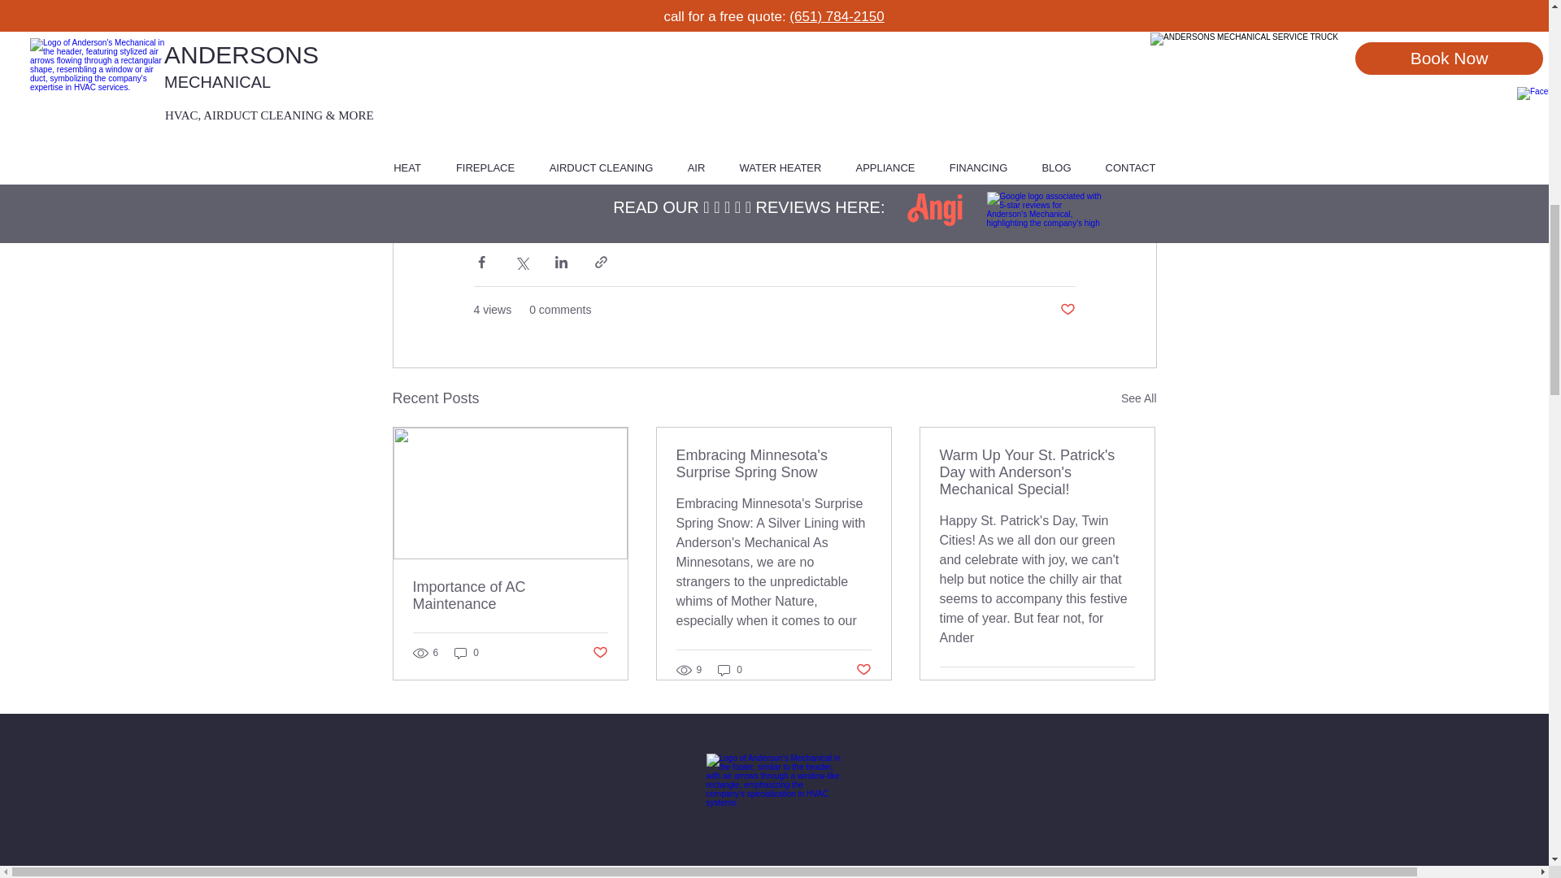 The image size is (1561, 878). What do you see at coordinates (1138, 398) in the screenshot?
I see `See All` at bounding box center [1138, 398].